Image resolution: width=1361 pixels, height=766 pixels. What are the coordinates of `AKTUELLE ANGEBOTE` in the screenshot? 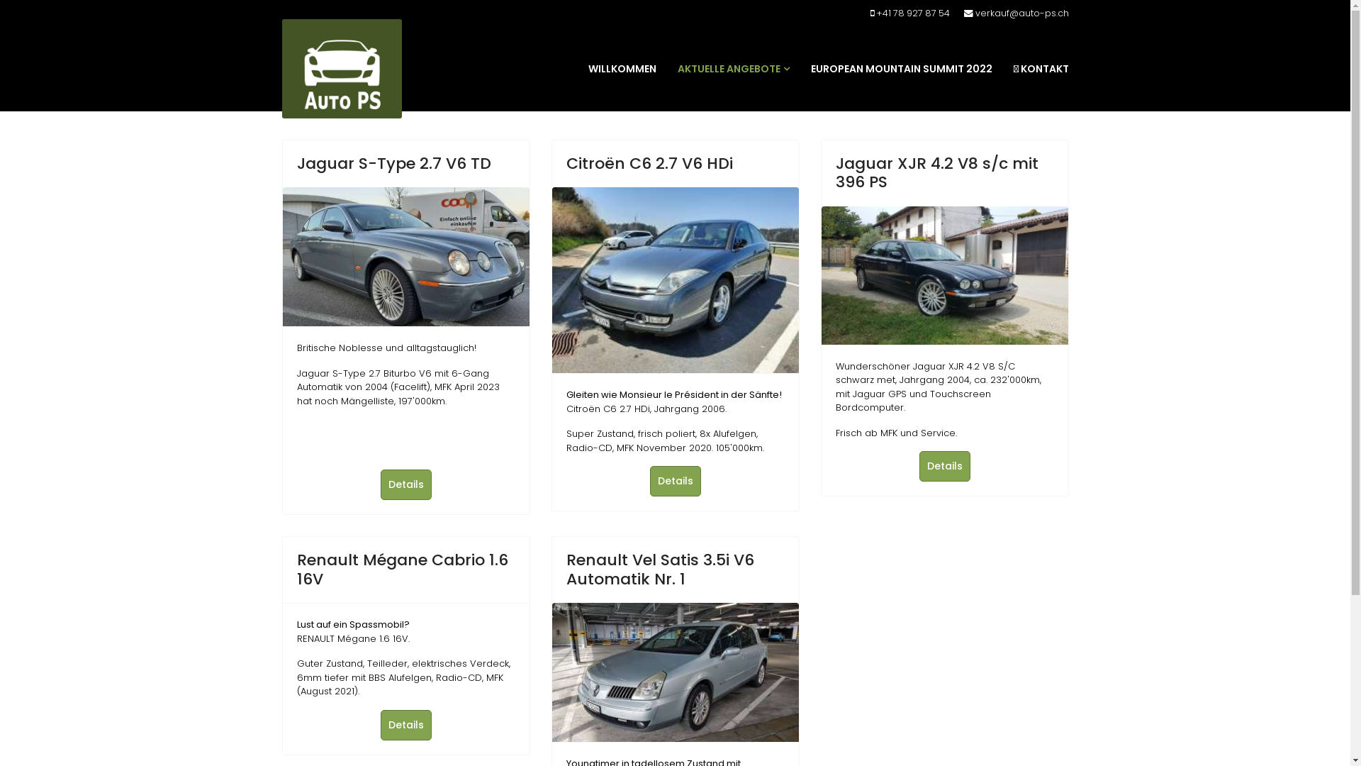 It's located at (733, 69).